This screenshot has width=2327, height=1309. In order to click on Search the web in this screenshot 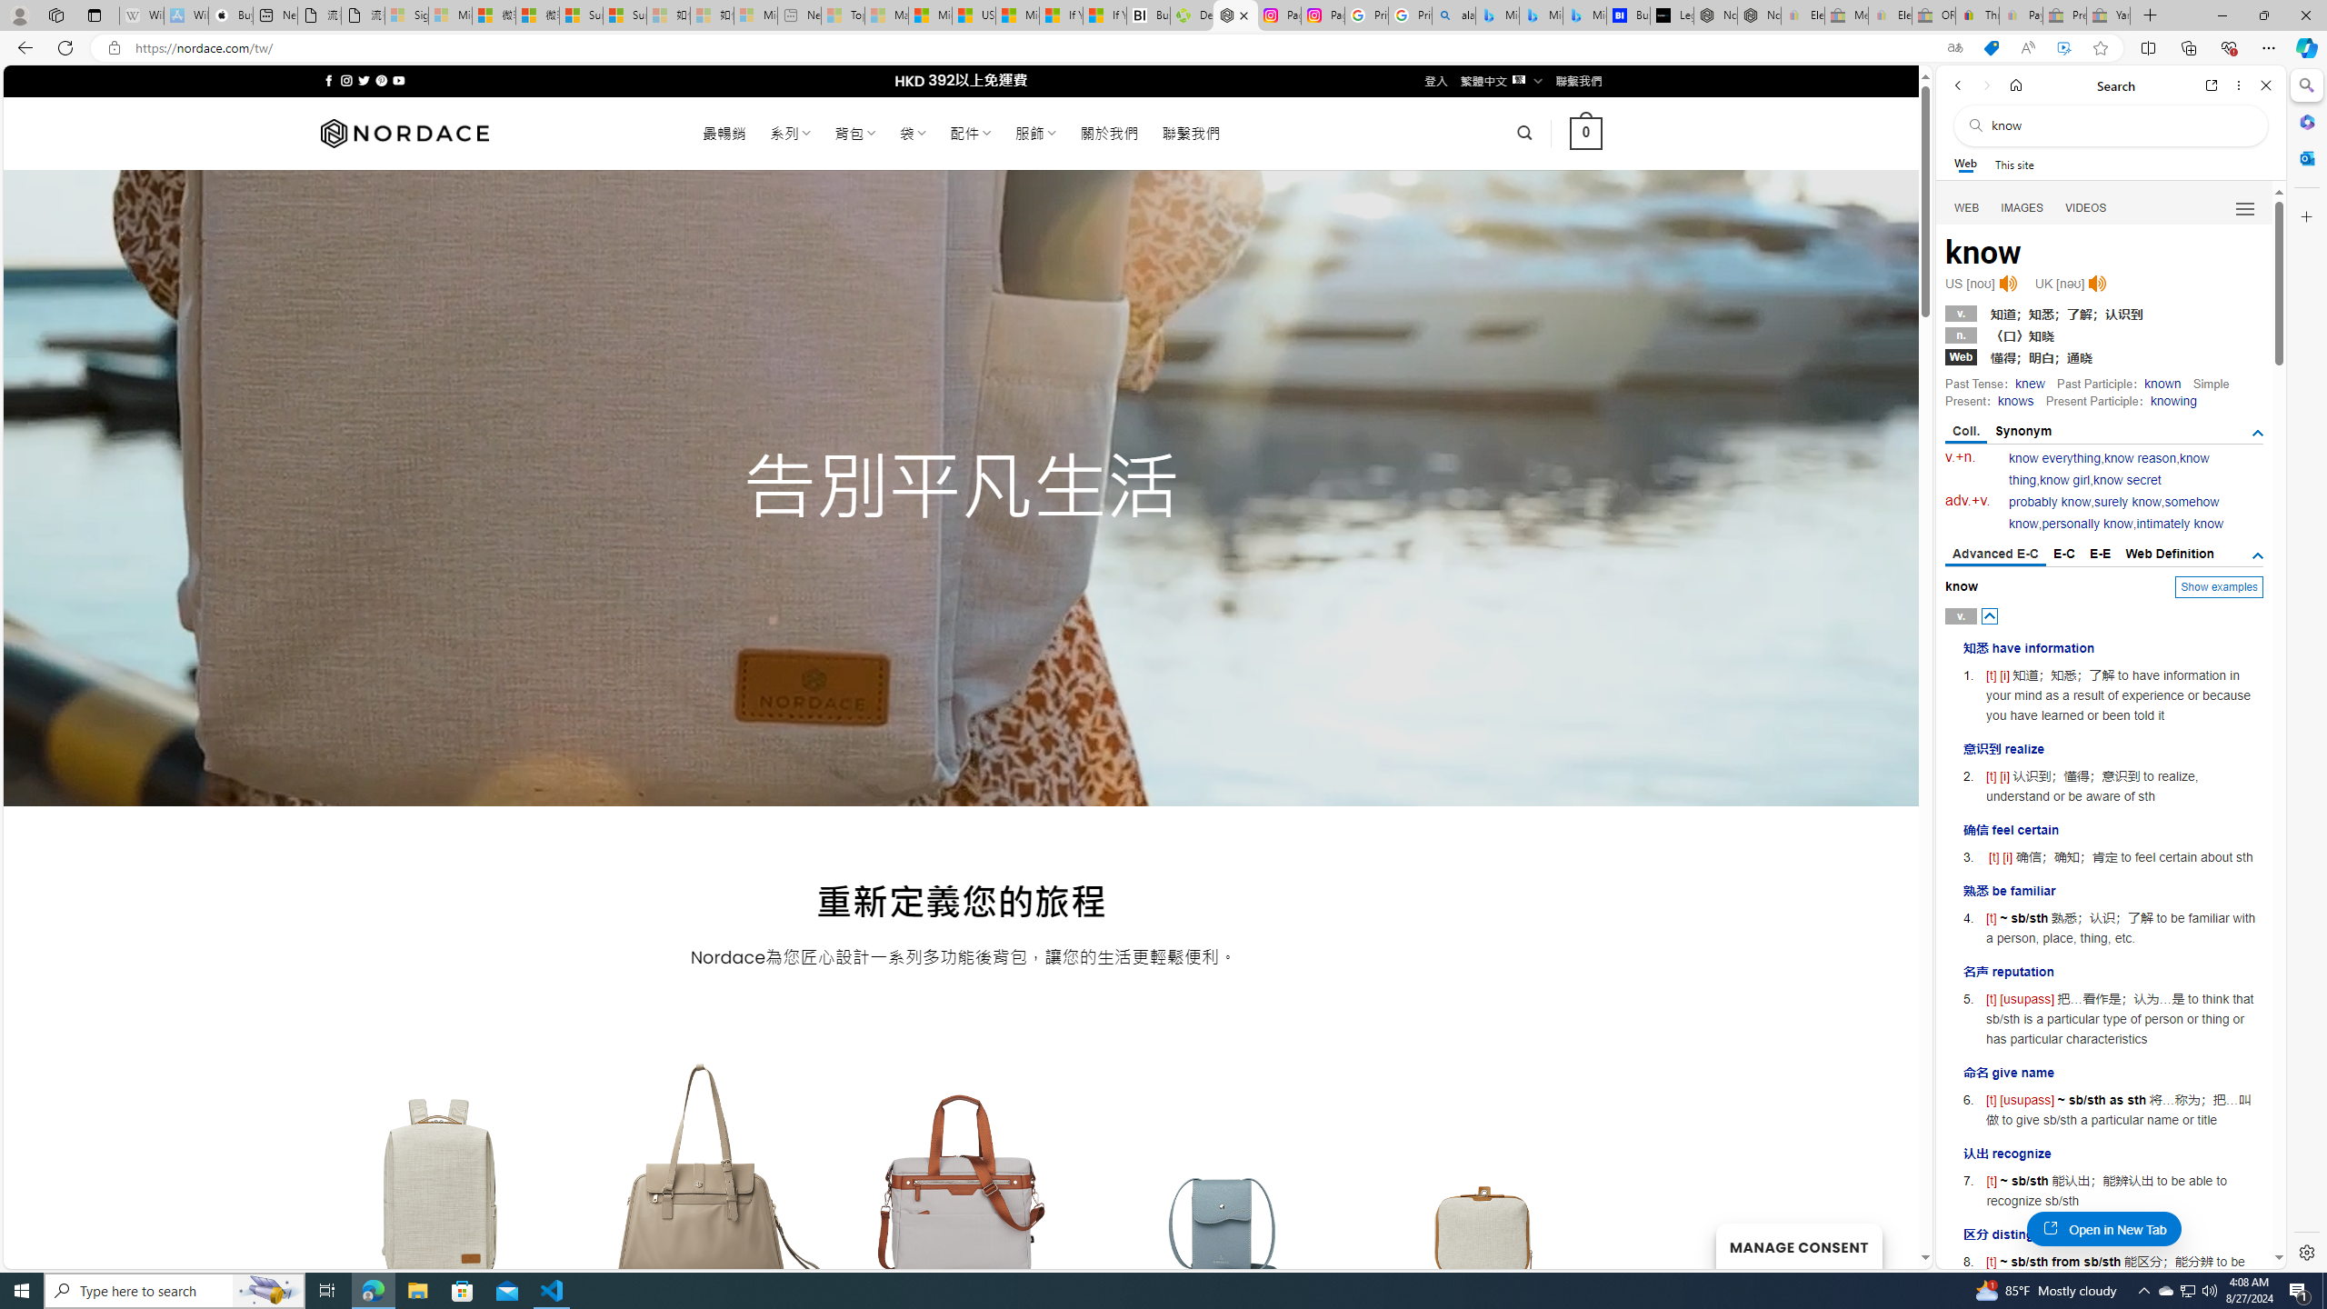, I will do `click(2120, 125)`.